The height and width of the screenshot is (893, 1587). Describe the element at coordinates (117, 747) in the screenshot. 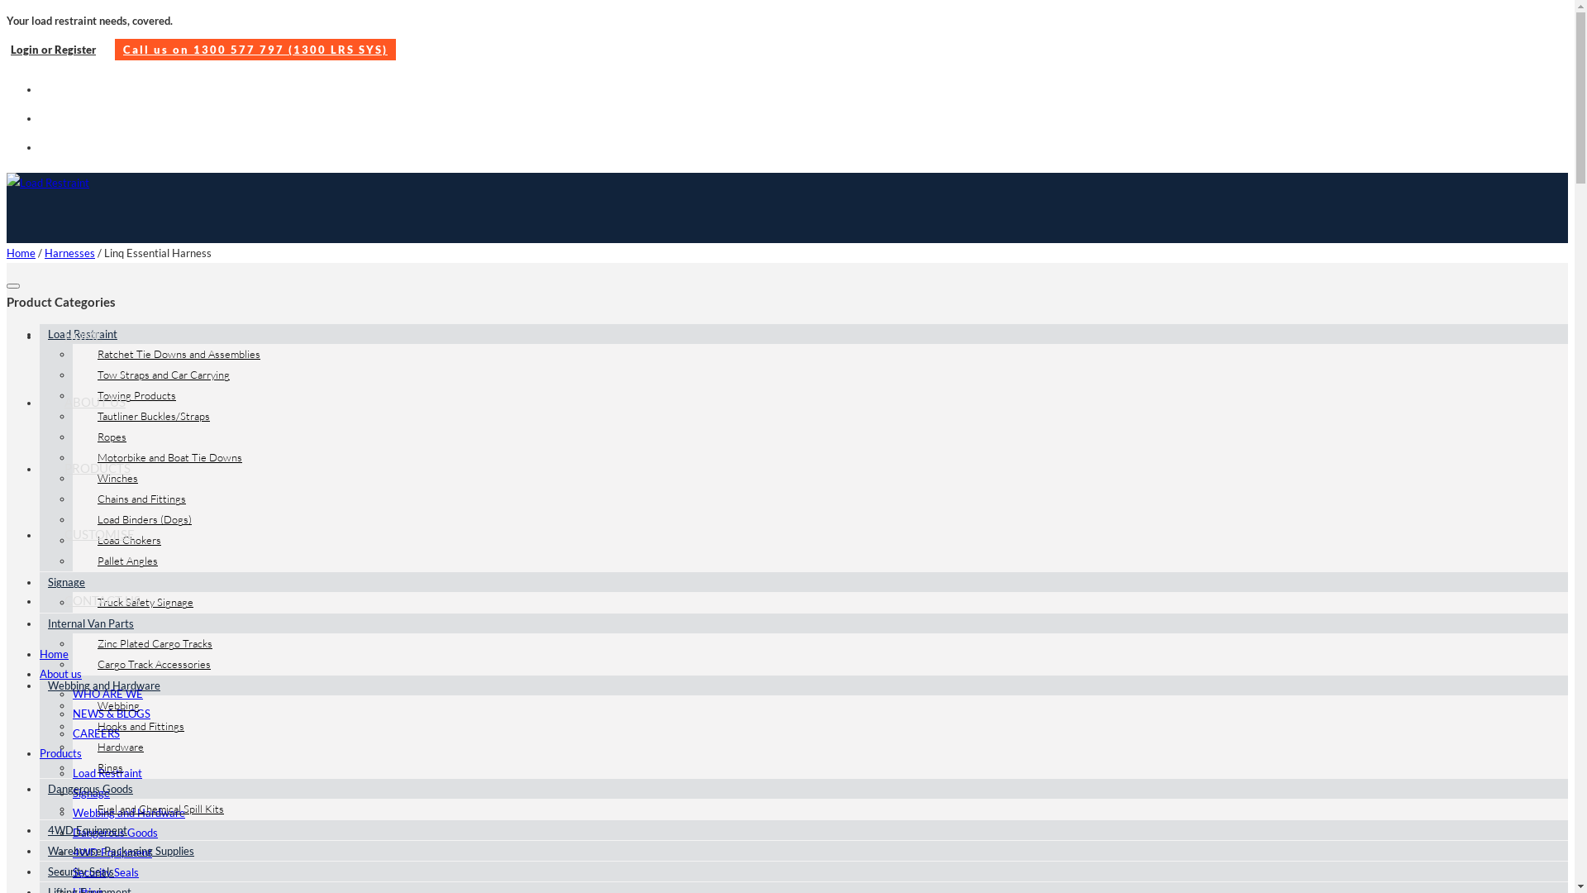

I see `Hardware` at that location.